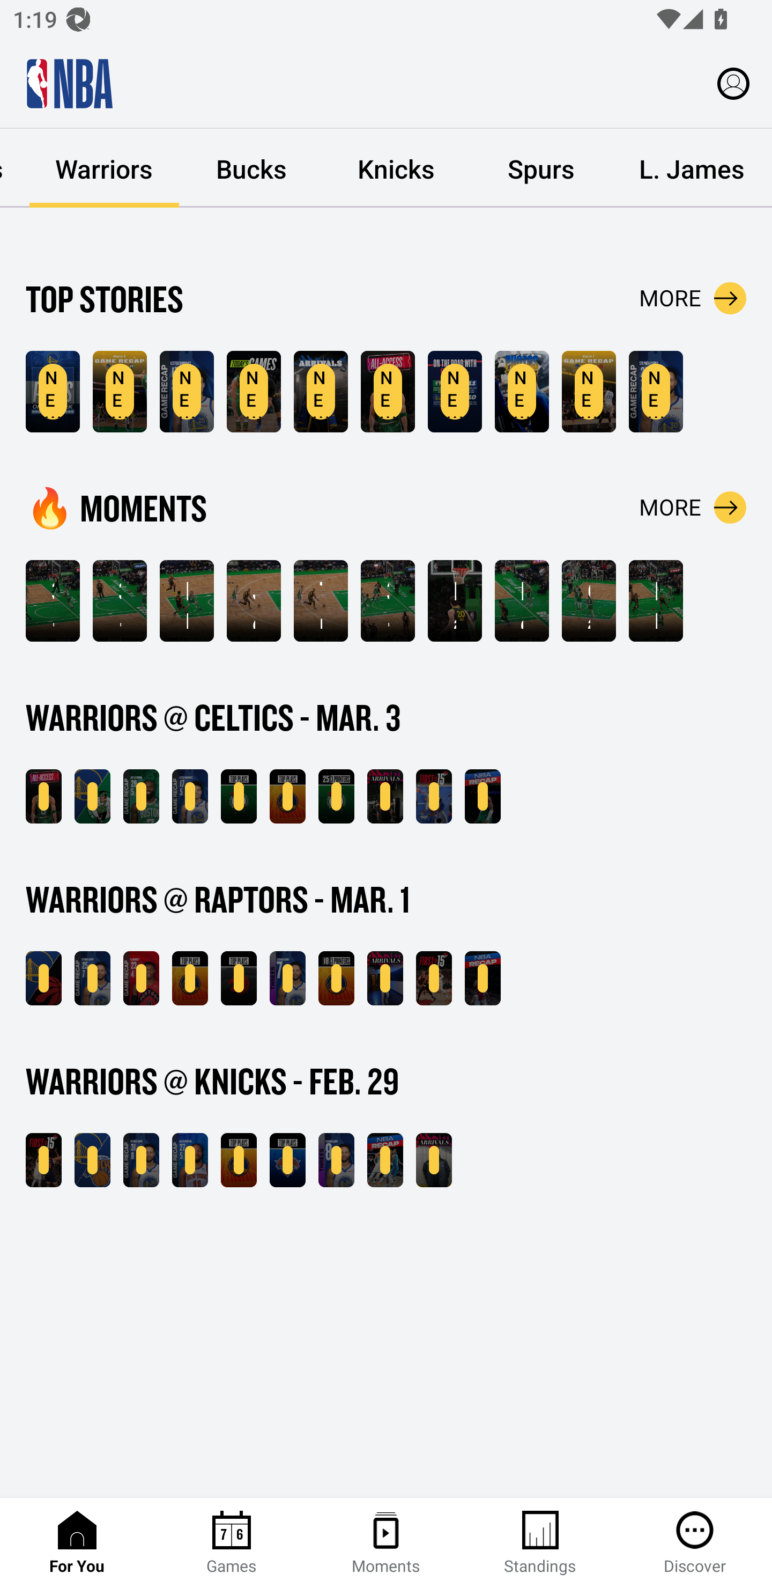 This screenshot has height=1588, width=772. Describe the element at coordinates (336, 796) in the screenshot. I see `All 3-pointers from BOS' 25 3-pointer Night NEW` at that location.